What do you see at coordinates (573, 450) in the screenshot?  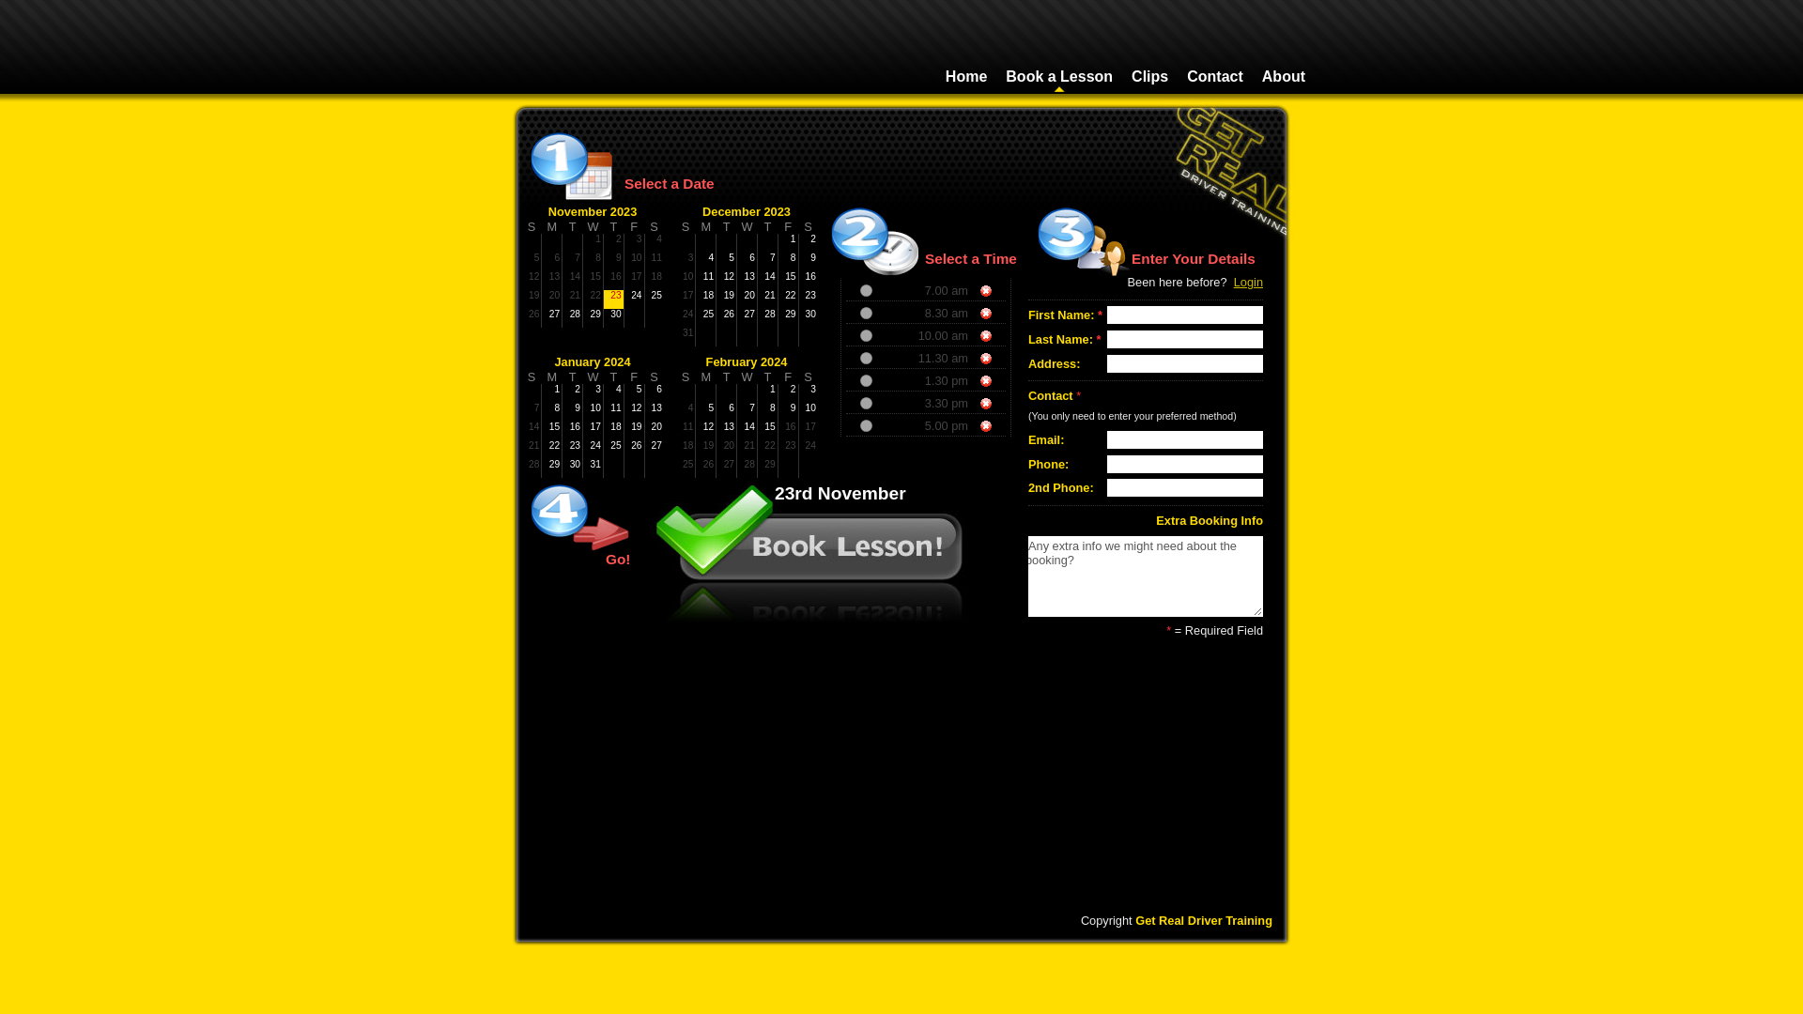 I see `23` at bounding box center [573, 450].